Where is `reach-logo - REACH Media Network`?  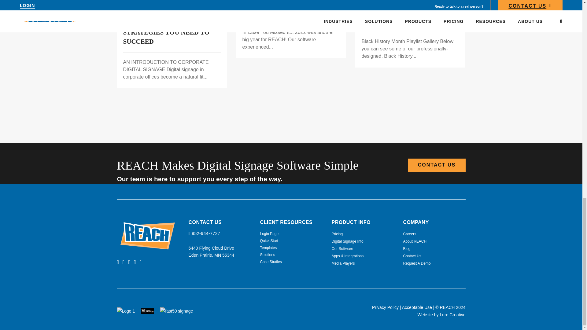 reach-logo - REACH Media Network is located at coordinates (147, 236).